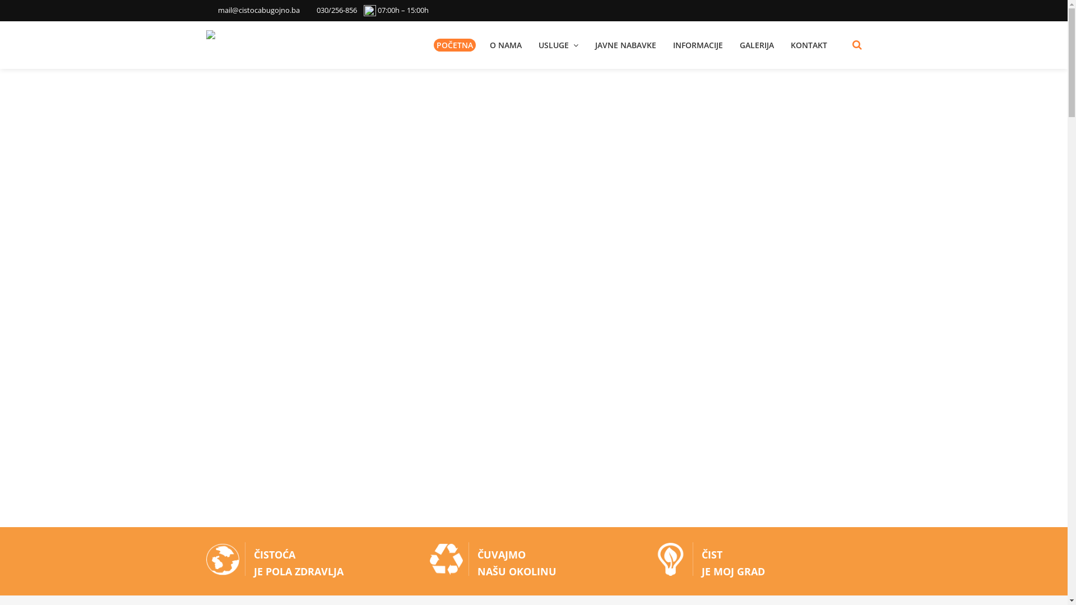  I want to click on USLUGE, so click(558, 45).